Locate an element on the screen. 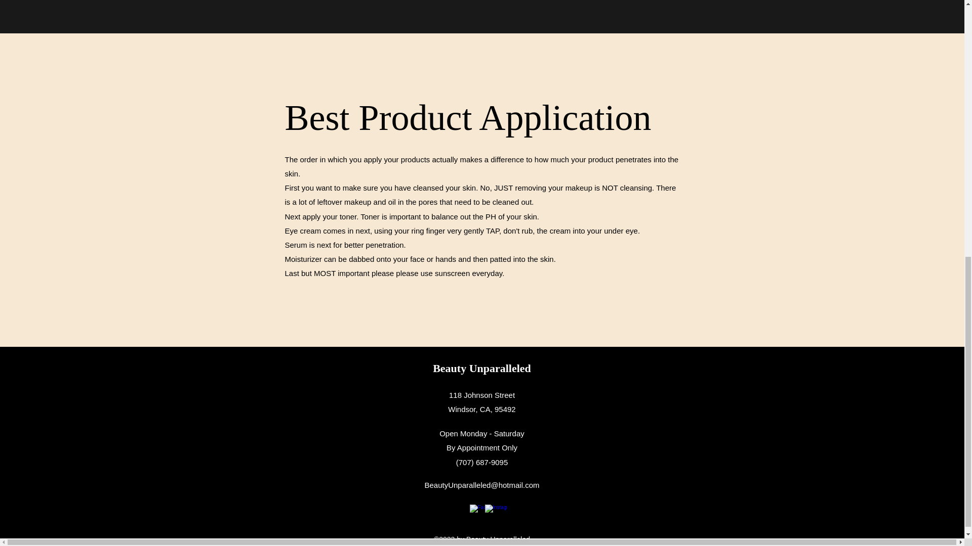  Beauty Unparalleled is located at coordinates (481, 368).